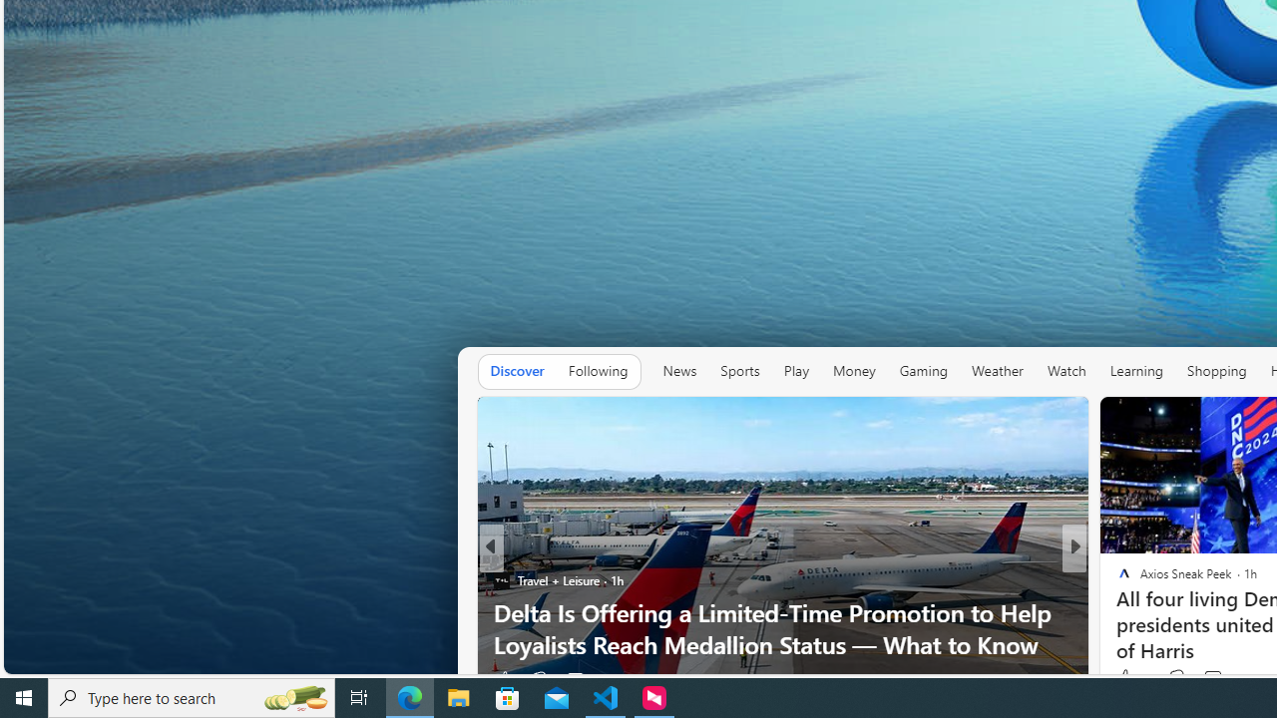  Describe the element at coordinates (1206, 679) in the screenshot. I see `View comments 2 Comment` at that location.